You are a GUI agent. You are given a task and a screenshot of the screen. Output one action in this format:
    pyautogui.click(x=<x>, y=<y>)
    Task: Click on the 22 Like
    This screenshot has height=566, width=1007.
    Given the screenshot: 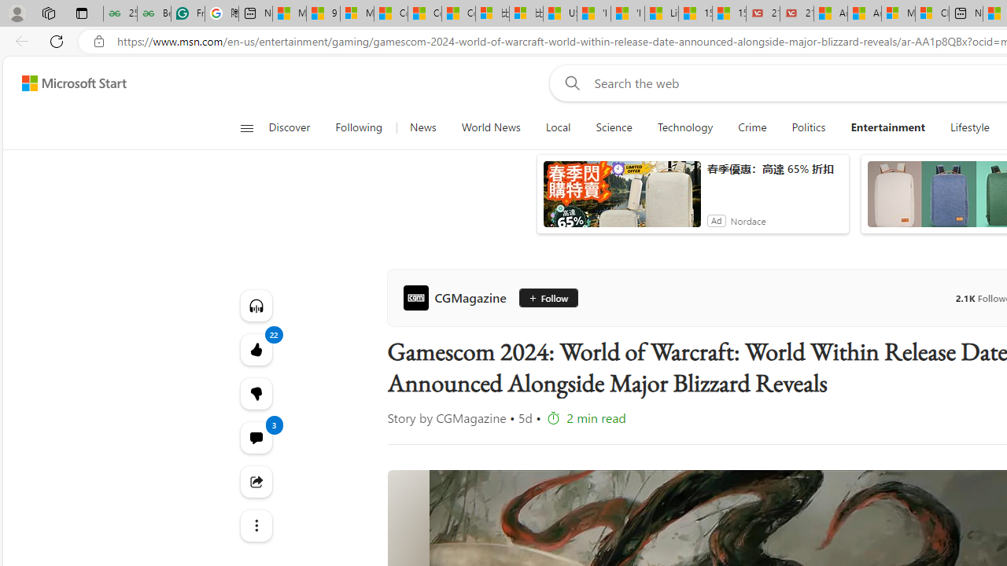 What is the action you would take?
    pyautogui.click(x=255, y=349)
    